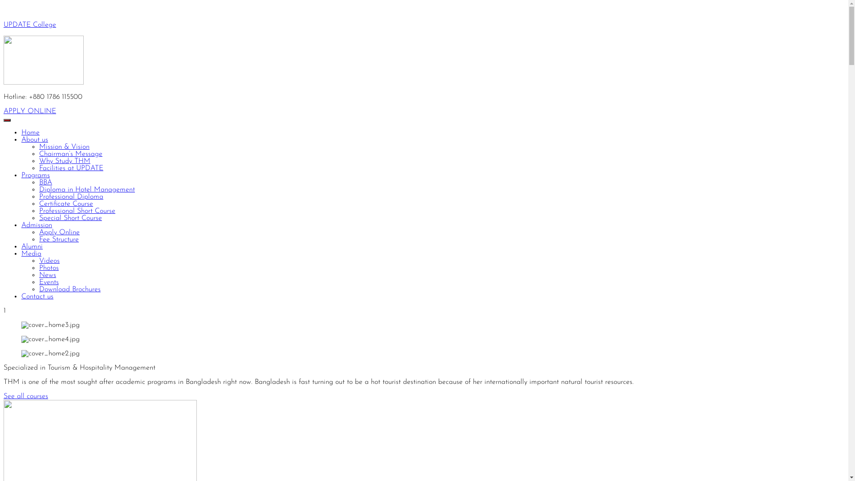 The height and width of the screenshot is (481, 855). I want to click on Admission, so click(37, 225).